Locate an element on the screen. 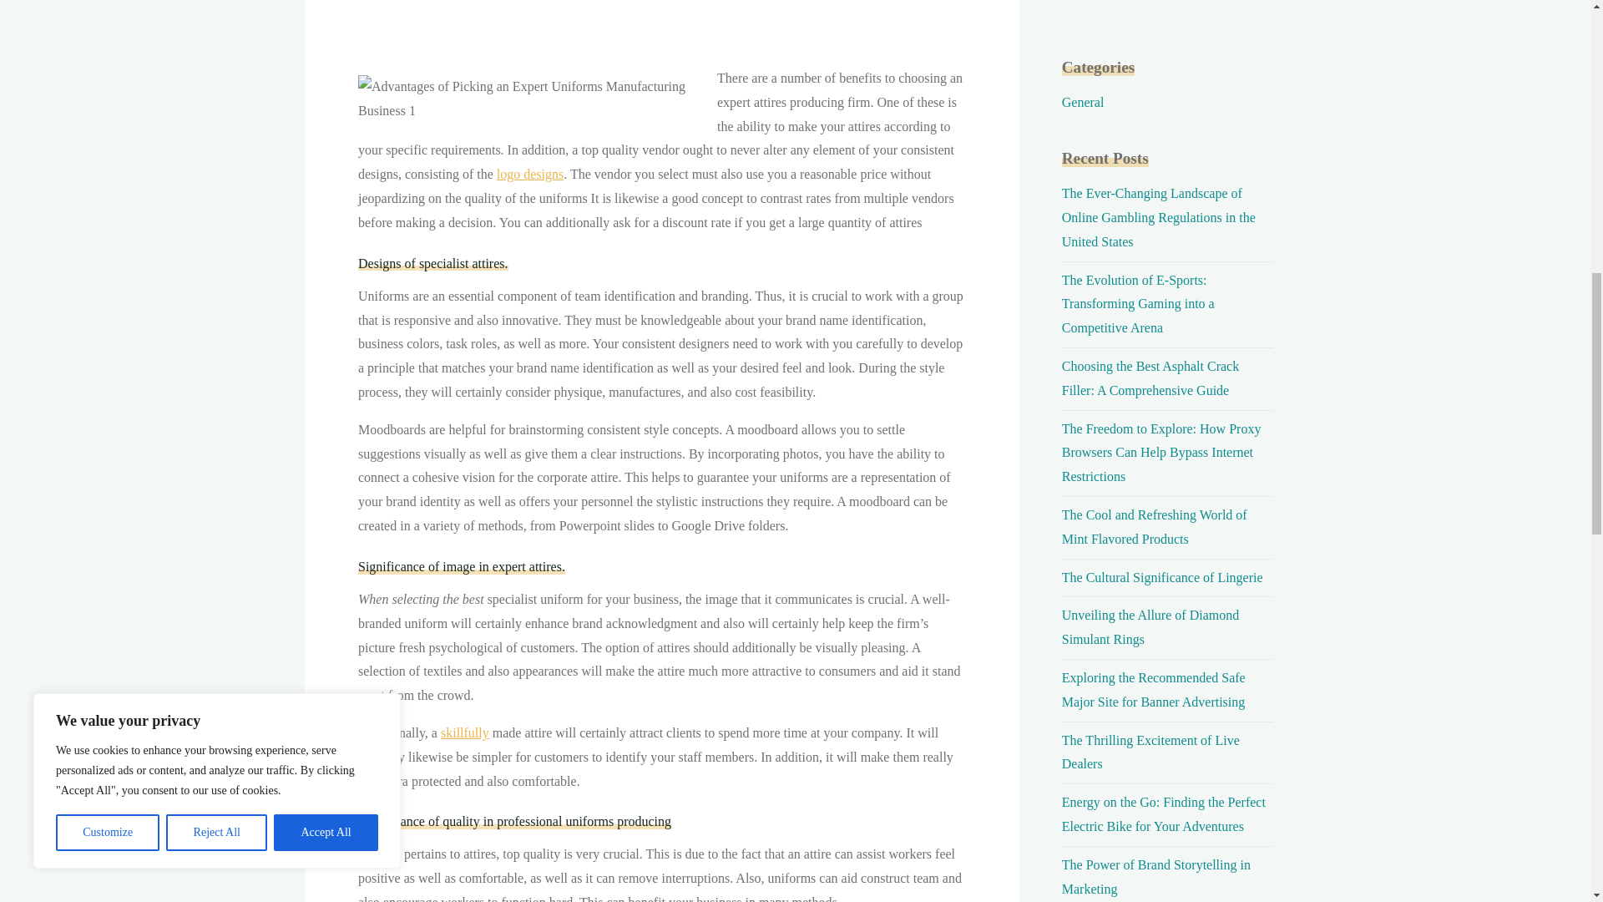 This screenshot has width=1603, height=902. skillfully is located at coordinates (464, 732).